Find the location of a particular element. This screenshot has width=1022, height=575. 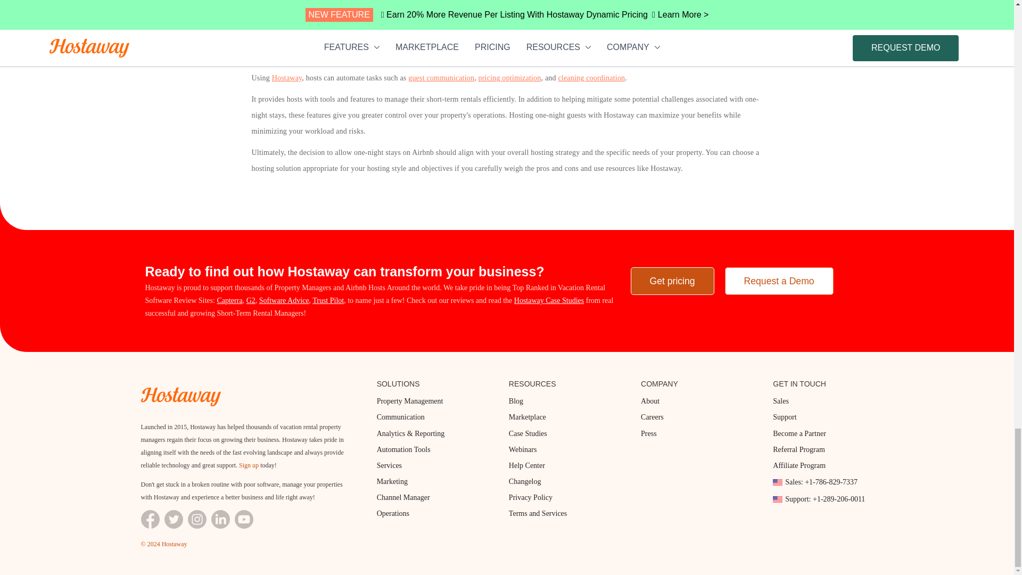

pricing optimization is located at coordinates (510, 78).